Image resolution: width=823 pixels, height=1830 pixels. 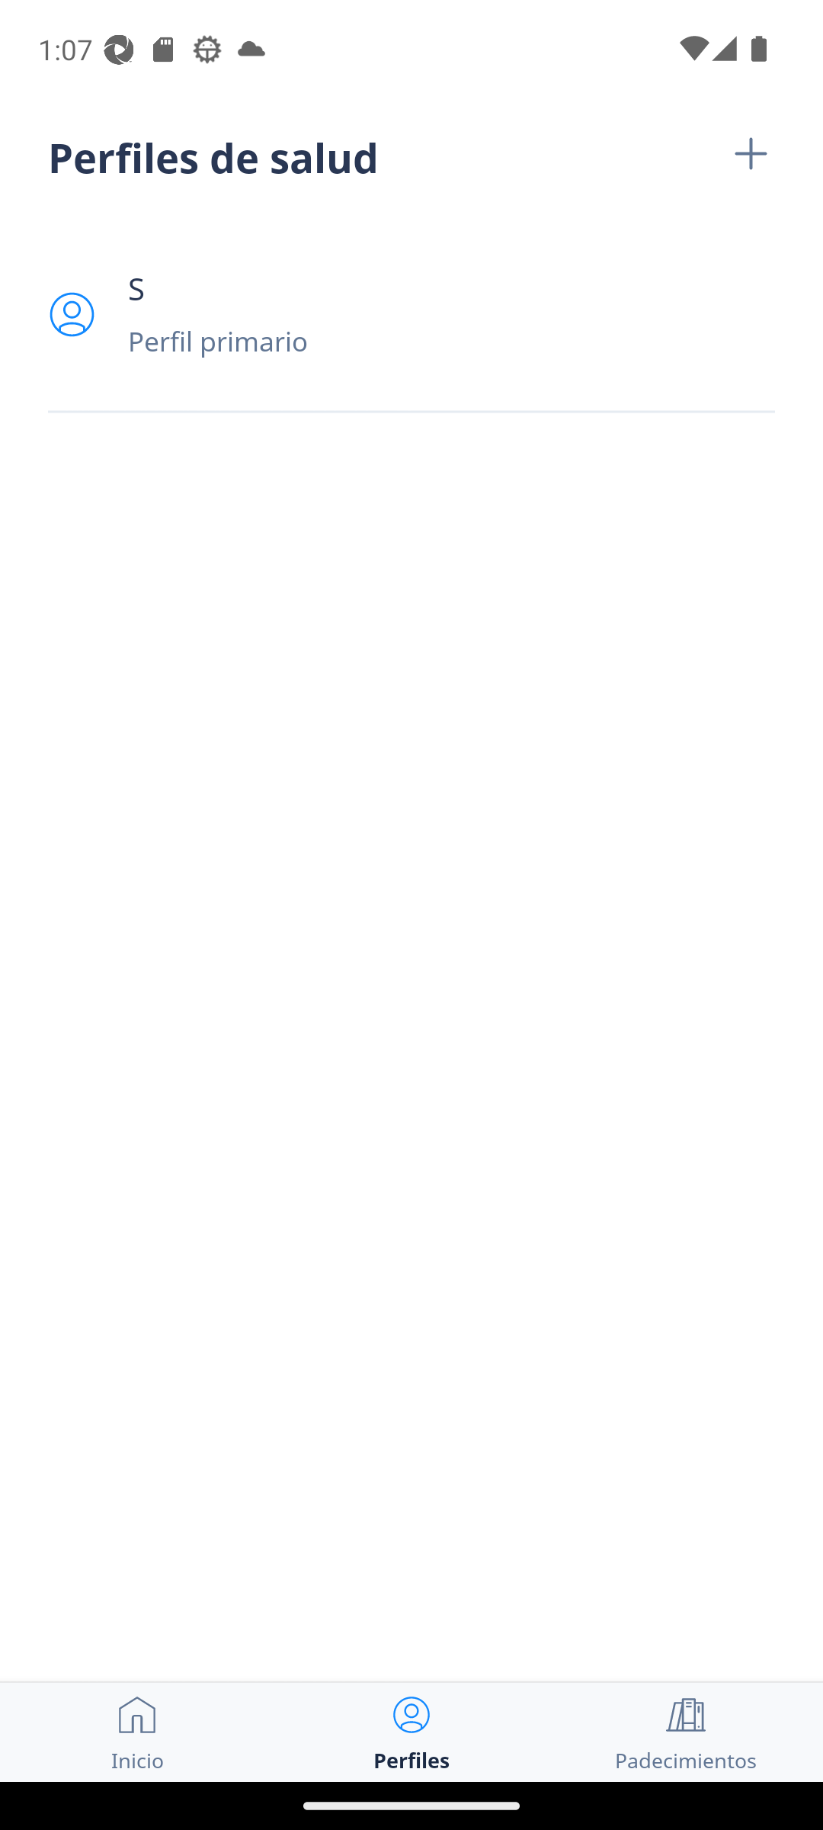 What do you see at coordinates (137, 1732) in the screenshot?
I see `Inicio` at bounding box center [137, 1732].